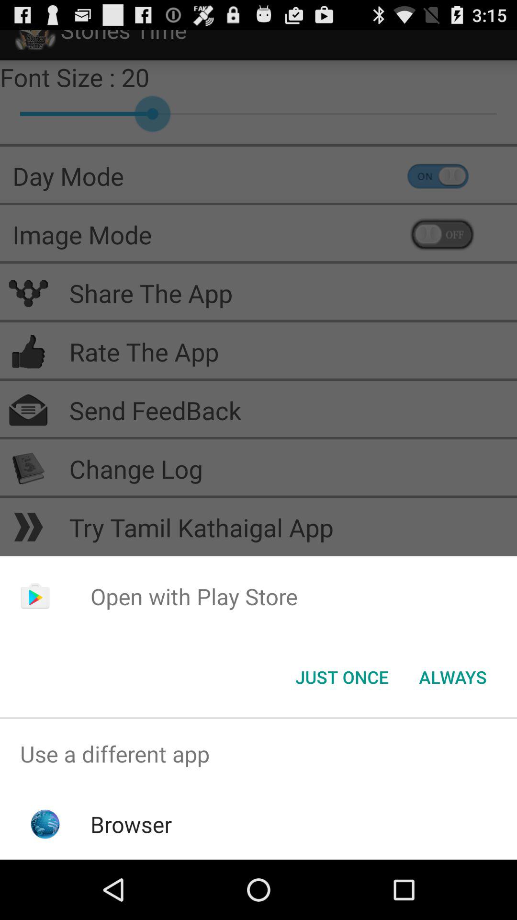 Image resolution: width=517 pixels, height=920 pixels. Describe the element at coordinates (258, 754) in the screenshot. I see `press use a different icon` at that location.